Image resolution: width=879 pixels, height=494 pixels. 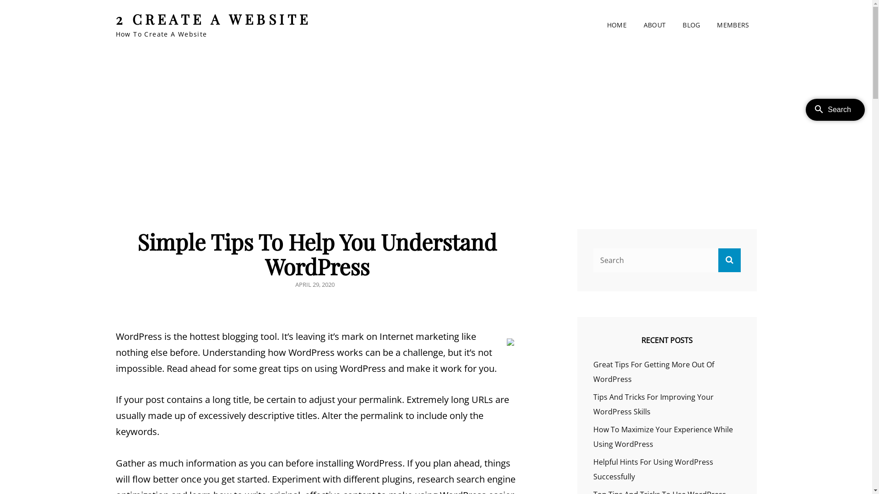 What do you see at coordinates (617, 25) in the screenshot?
I see `HOME` at bounding box center [617, 25].